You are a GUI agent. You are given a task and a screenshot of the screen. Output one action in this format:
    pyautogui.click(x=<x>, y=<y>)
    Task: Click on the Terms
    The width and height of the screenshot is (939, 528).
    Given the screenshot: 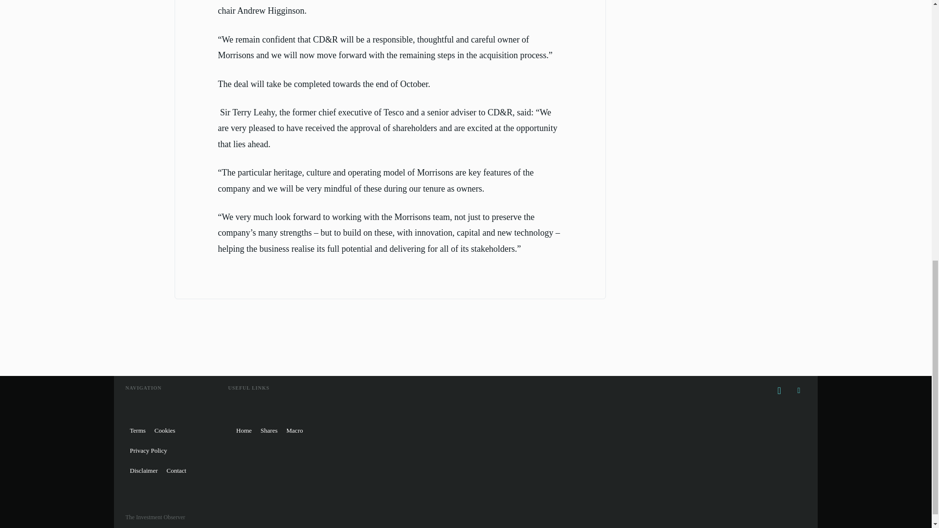 What is the action you would take?
    pyautogui.click(x=137, y=430)
    